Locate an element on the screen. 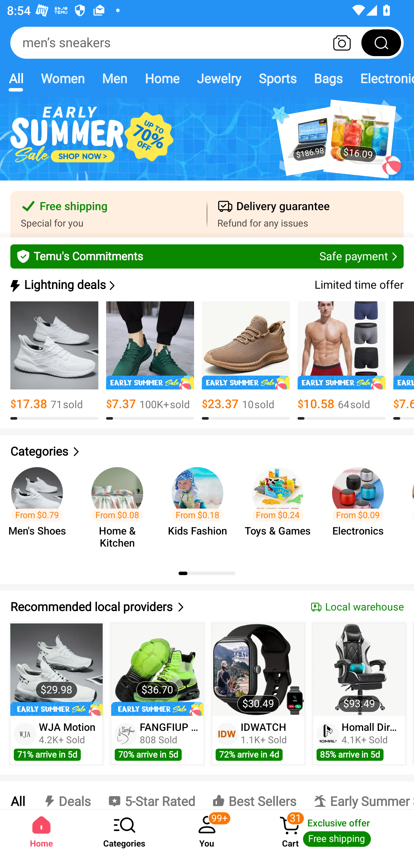 The image size is (414, 852). $7.37 100K+￼sold 8.0 is located at coordinates (150, 361).